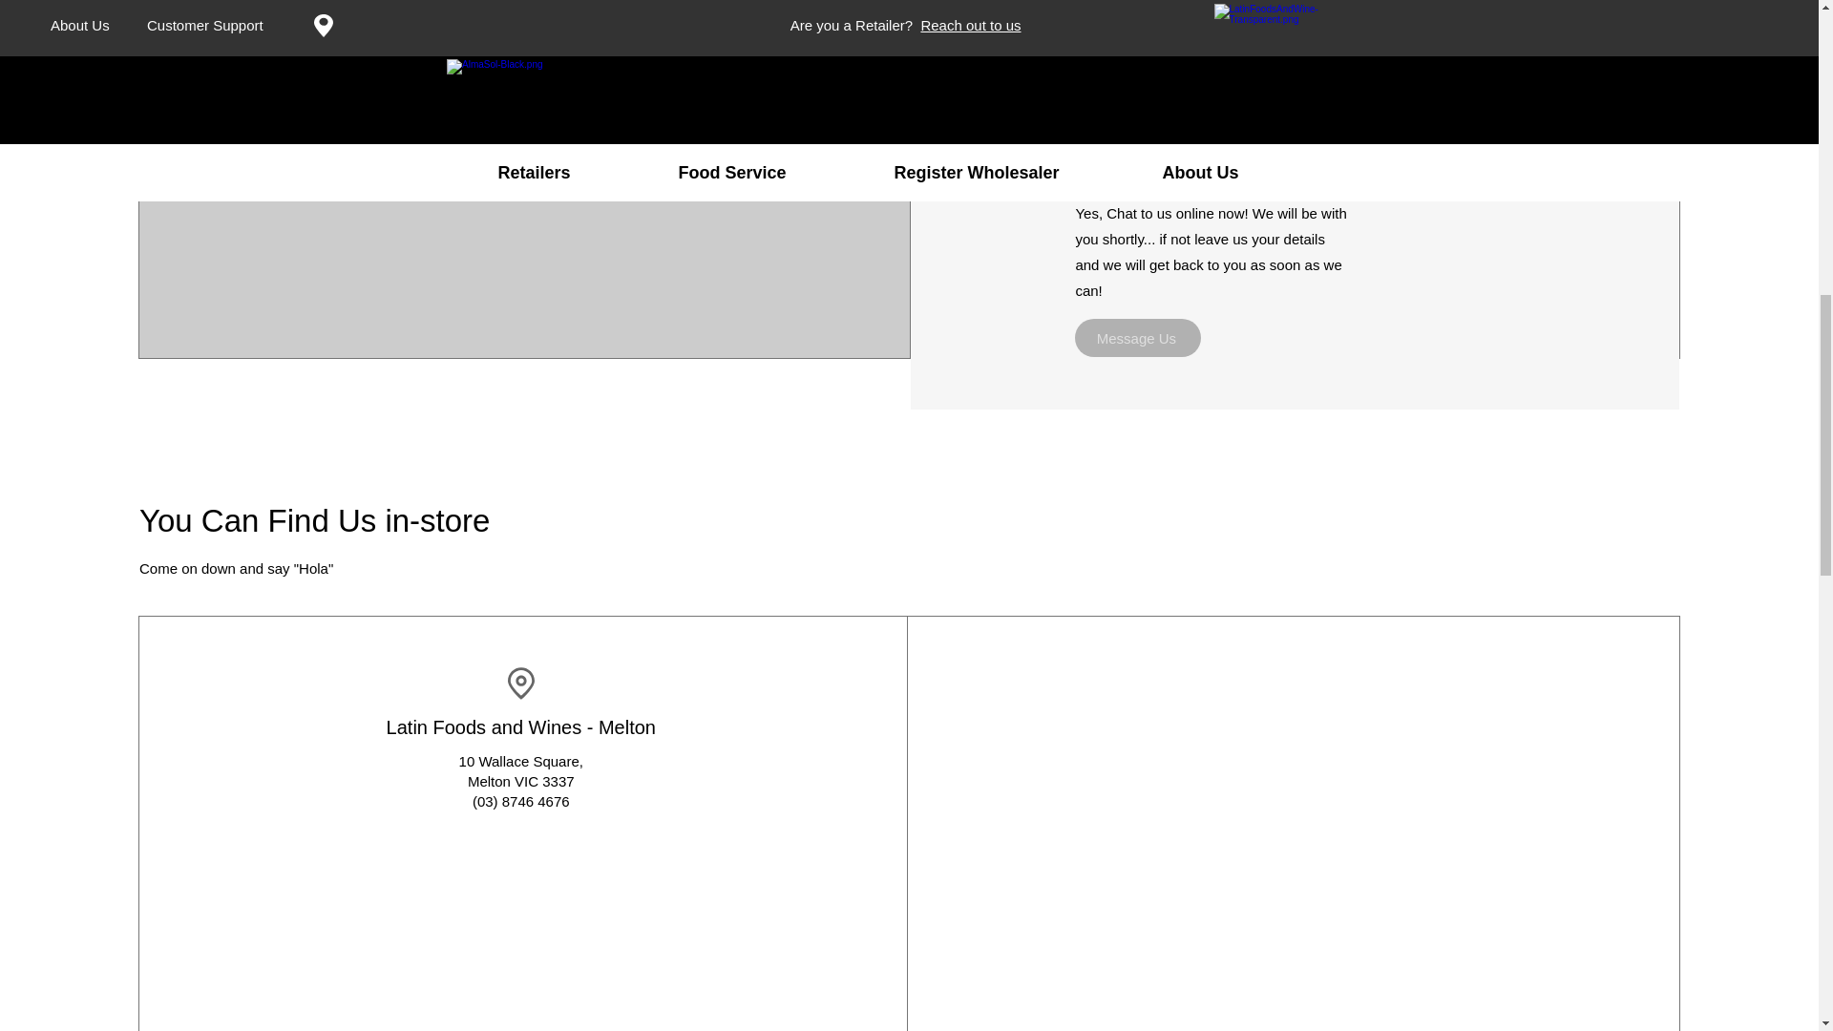 This screenshot has width=1833, height=1031. I want to click on Latin Foods and Wines - Melton, so click(521, 727).